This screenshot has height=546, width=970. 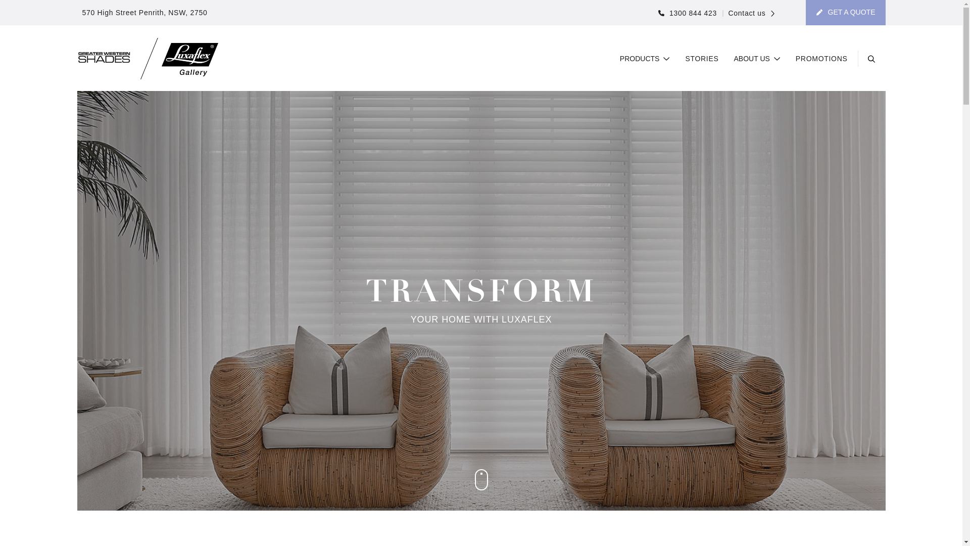 What do you see at coordinates (481, 480) in the screenshot?
I see `Scroll to content` at bounding box center [481, 480].